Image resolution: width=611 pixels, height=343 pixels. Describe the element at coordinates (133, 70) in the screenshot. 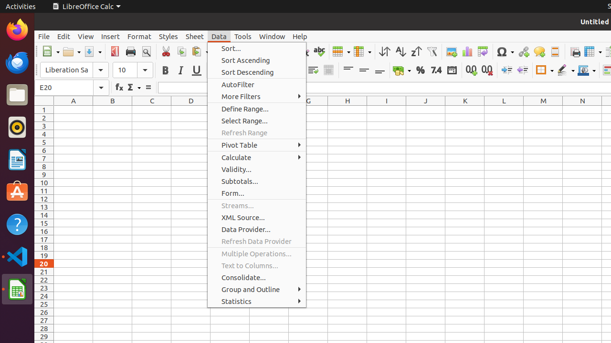

I see `Font Size` at that location.